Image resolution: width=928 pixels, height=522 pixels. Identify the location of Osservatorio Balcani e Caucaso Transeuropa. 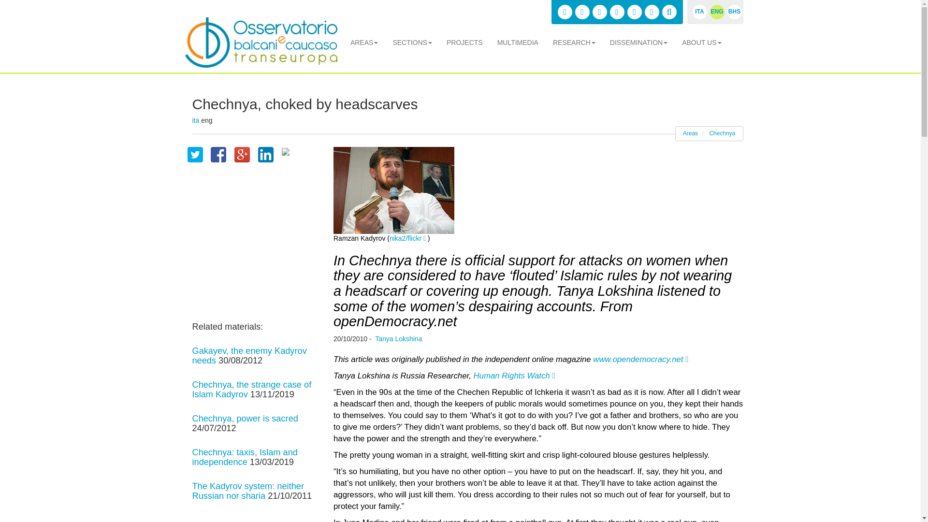
(261, 43).